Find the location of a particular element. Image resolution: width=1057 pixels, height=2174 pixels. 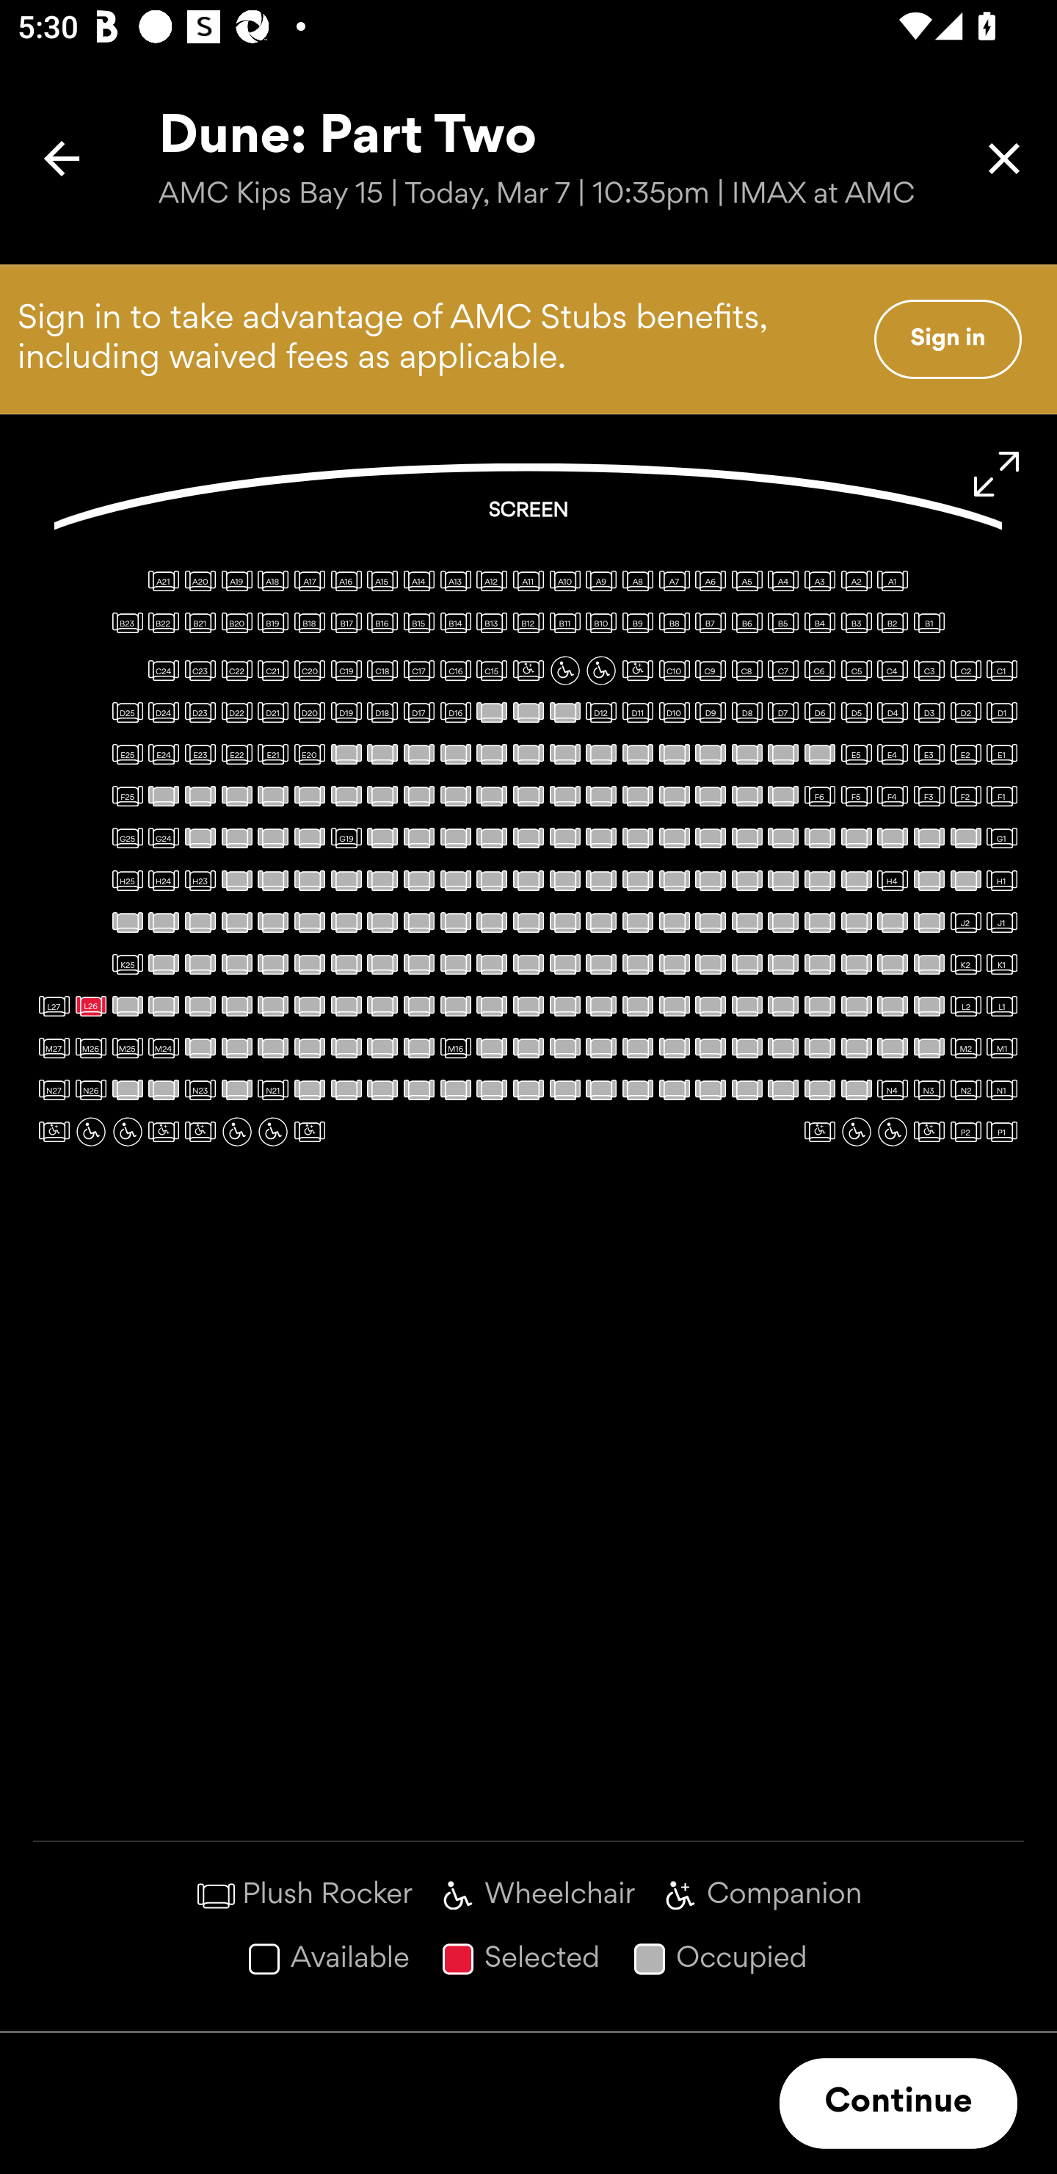

C18, Regular seat, available is located at coordinates (382, 671).